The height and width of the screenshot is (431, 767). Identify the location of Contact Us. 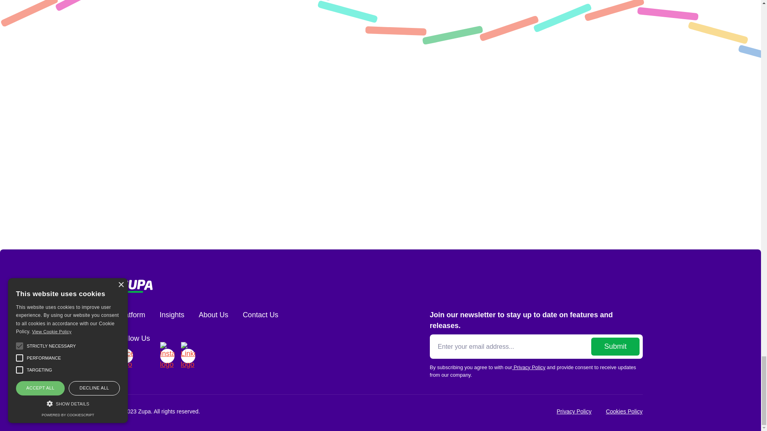
(260, 315).